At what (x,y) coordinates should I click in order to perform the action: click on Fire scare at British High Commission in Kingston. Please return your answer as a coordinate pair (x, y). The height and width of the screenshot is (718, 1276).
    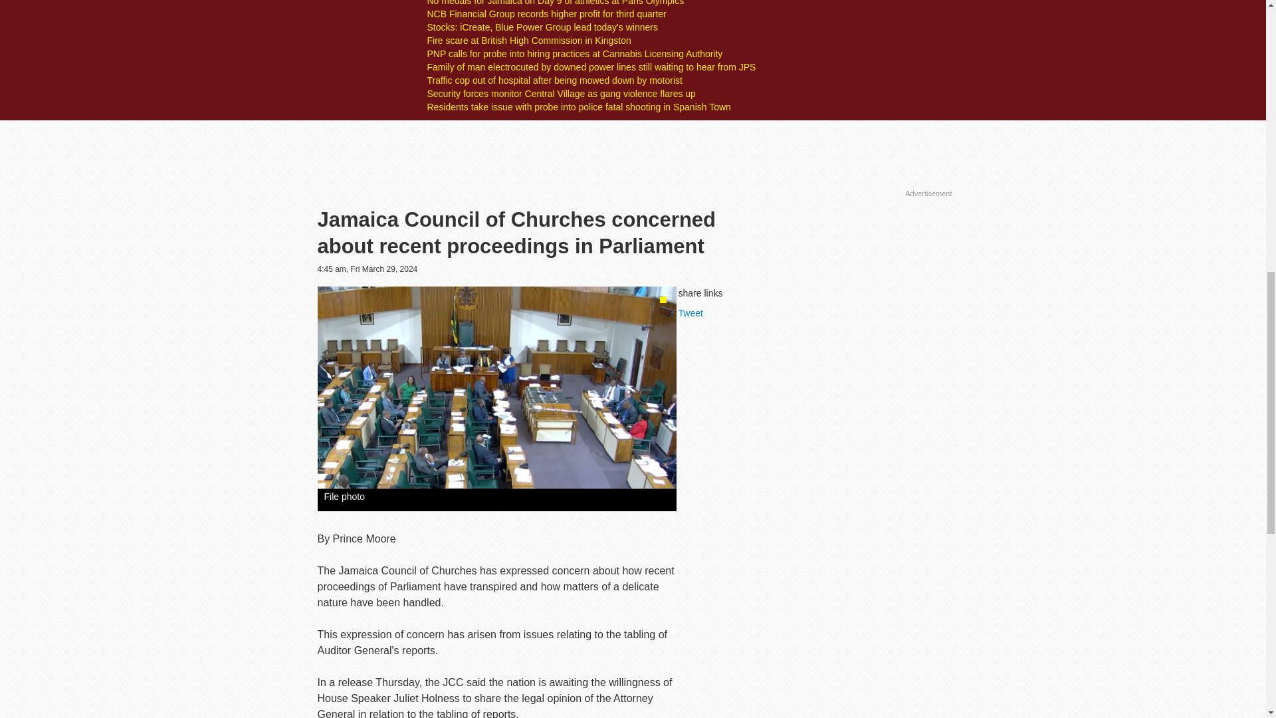
    Looking at the image, I should click on (528, 40).